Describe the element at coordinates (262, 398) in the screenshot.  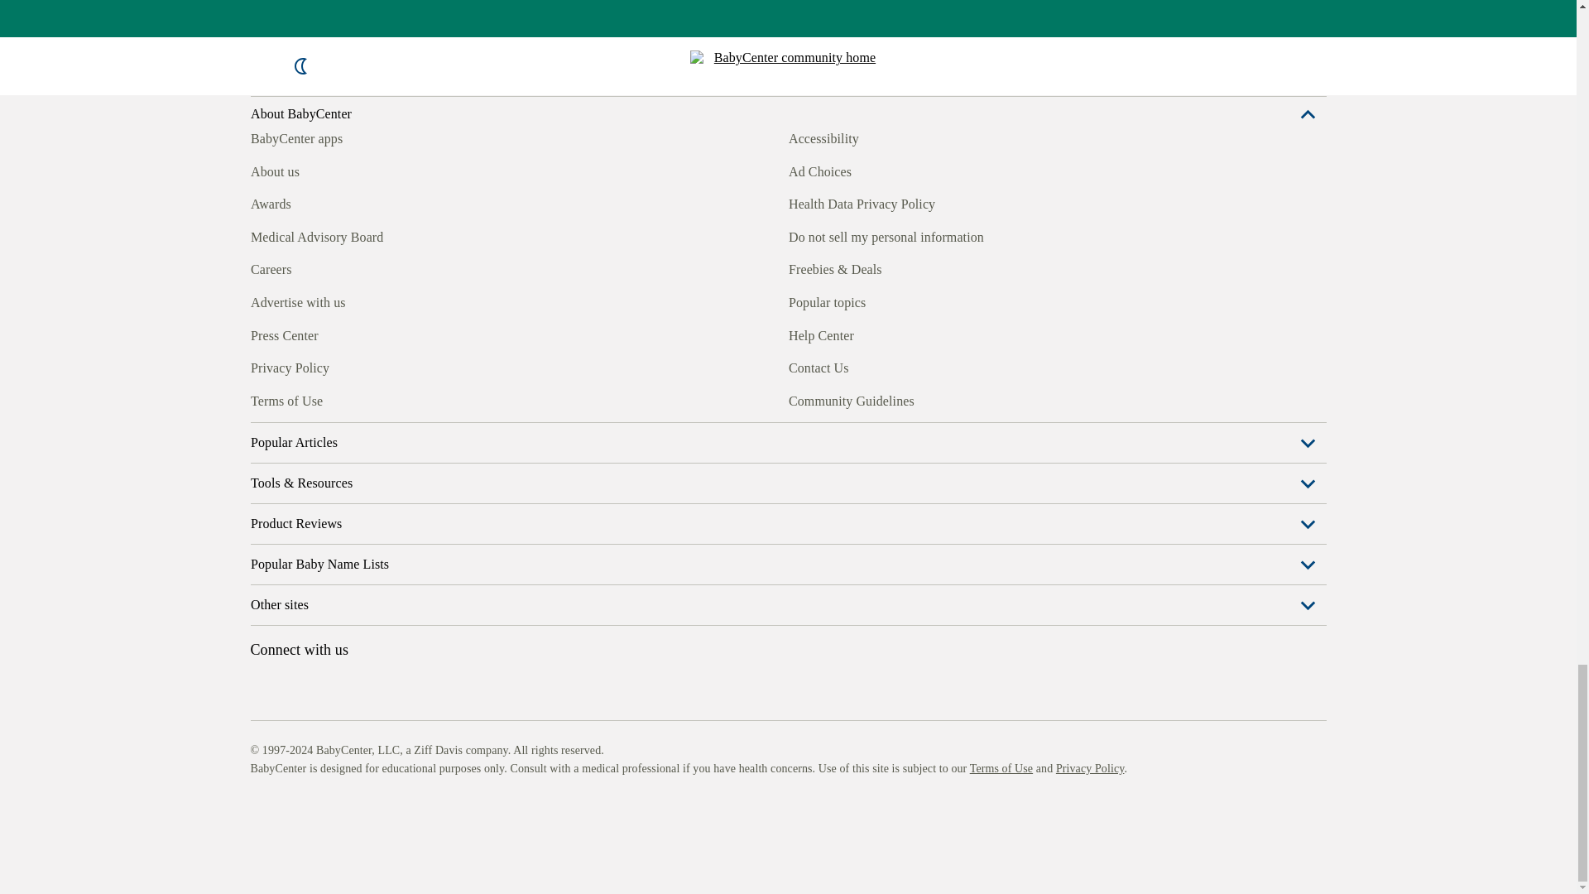
I see `BabyCenter Facebook page` at that location.